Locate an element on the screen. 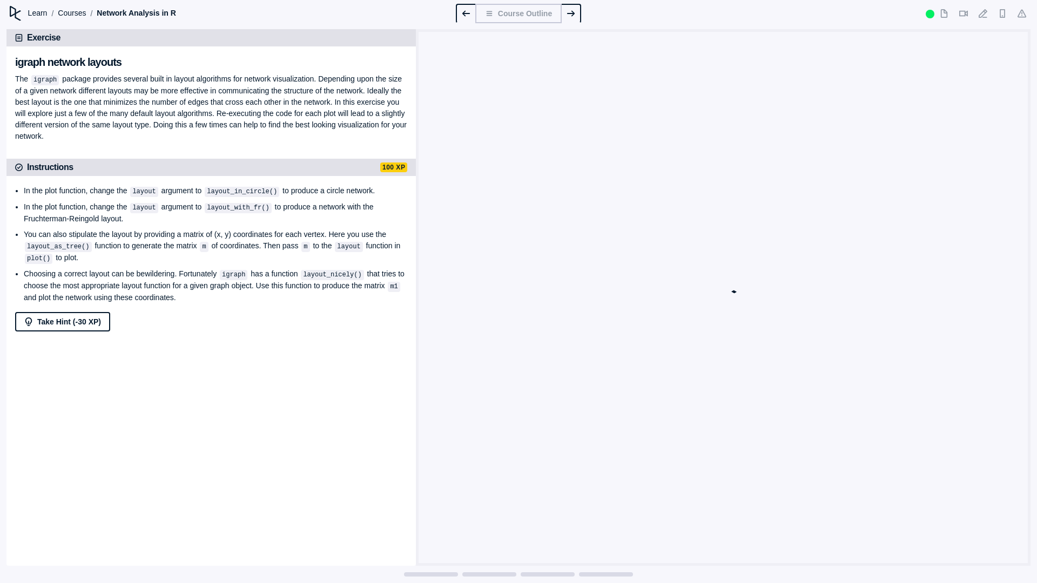 The width and height of the screenshot is (1037, 583). Learn is located at coordinates (38, 13).